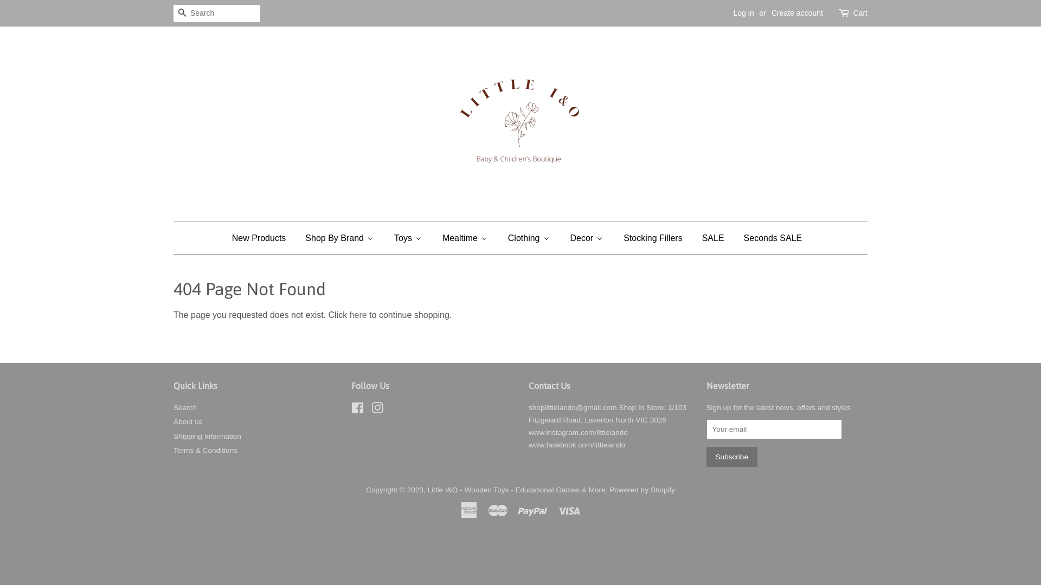  What do you see at coordinates (207, 437) in the screenshot?
I see `Shipping Information` at bounding box center [207, 437].